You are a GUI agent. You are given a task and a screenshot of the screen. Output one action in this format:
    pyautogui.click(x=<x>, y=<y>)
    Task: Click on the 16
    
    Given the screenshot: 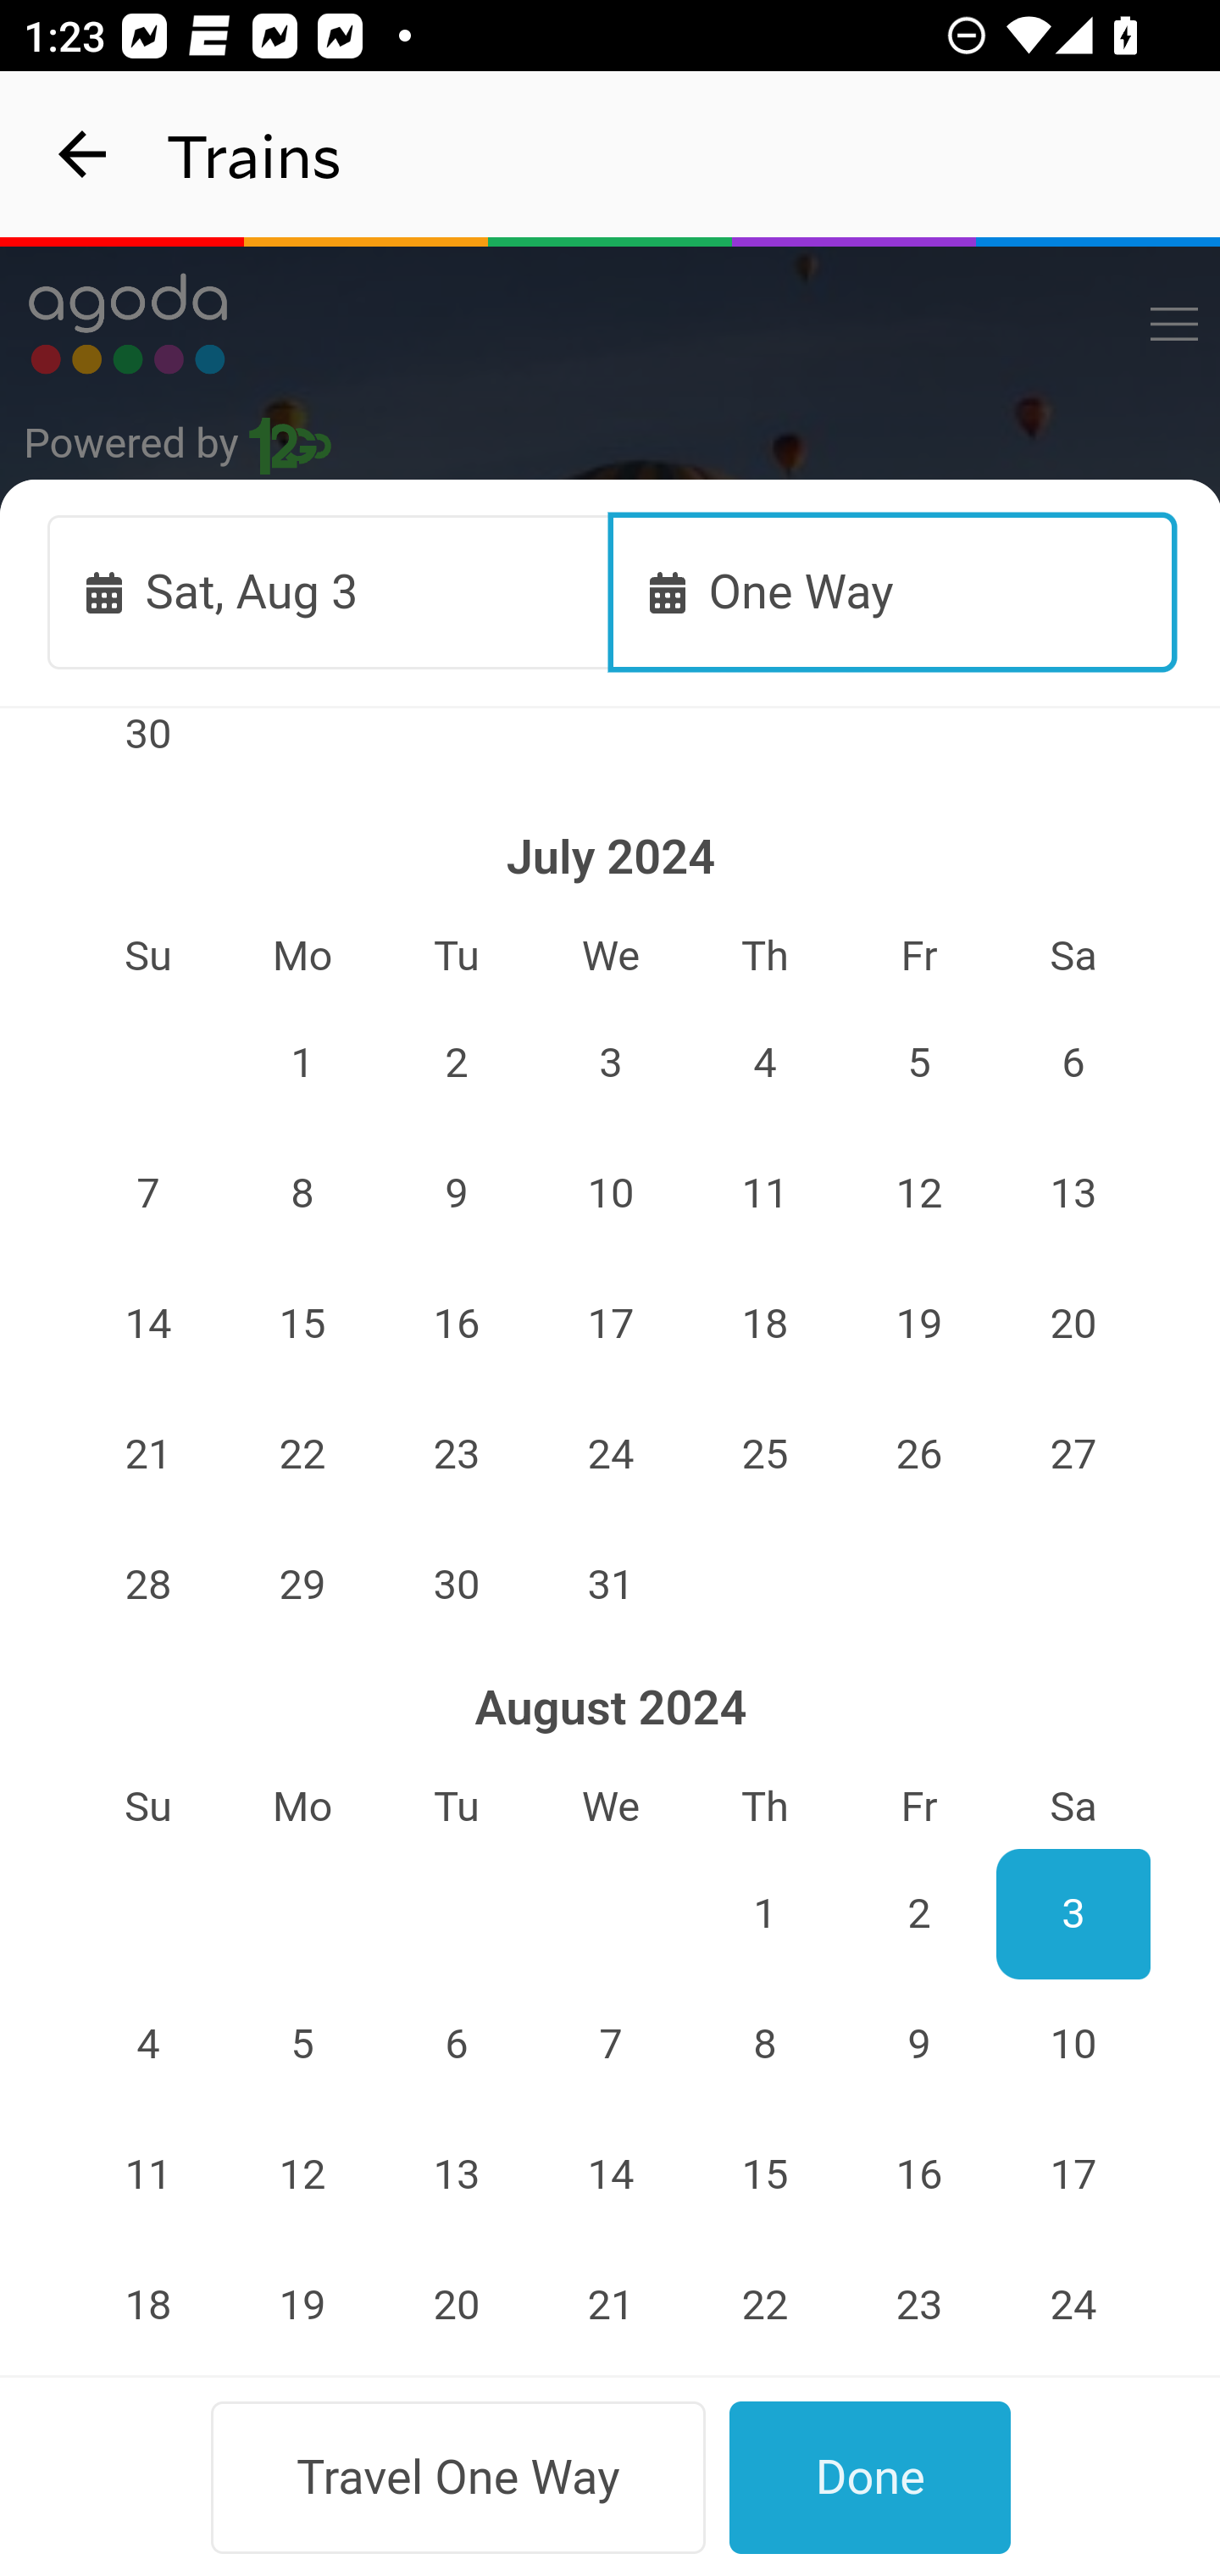 What is the action you would take?
    pyautogui.click(x=918, y=2174)
    